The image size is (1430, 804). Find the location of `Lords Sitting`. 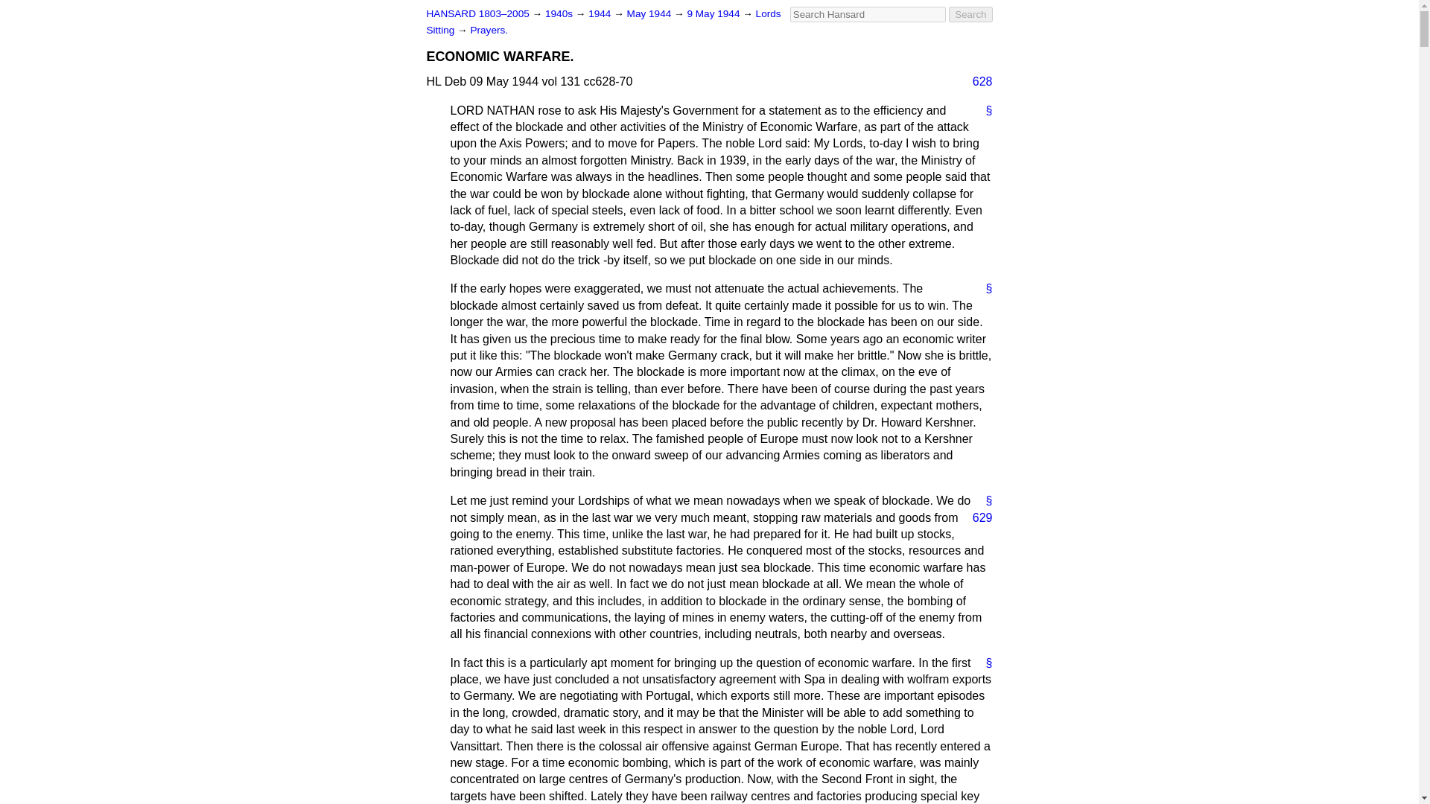

Lords Sitting is located at coordinates (603, 21).